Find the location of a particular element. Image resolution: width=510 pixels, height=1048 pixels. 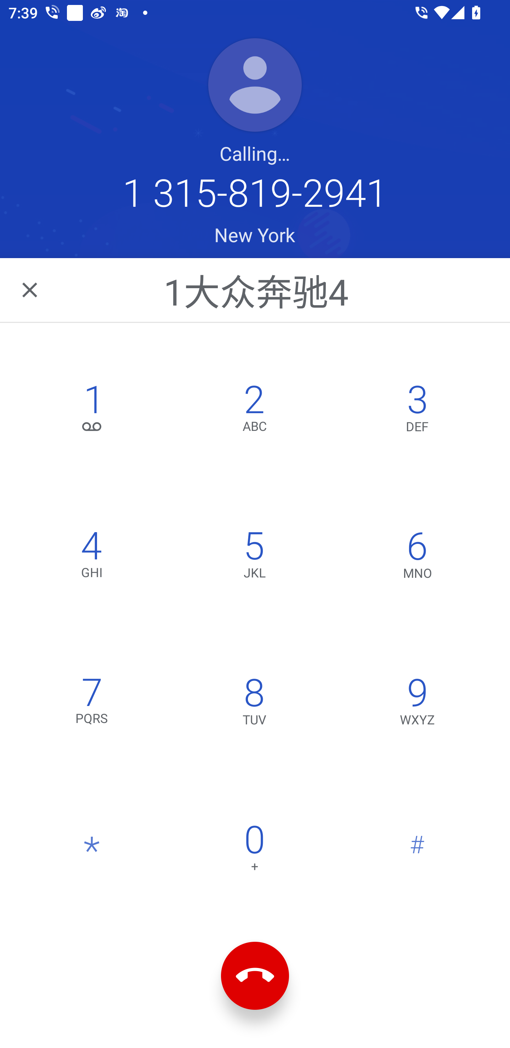

3,DEF 3 DEF is located at coordinates (417, 411).